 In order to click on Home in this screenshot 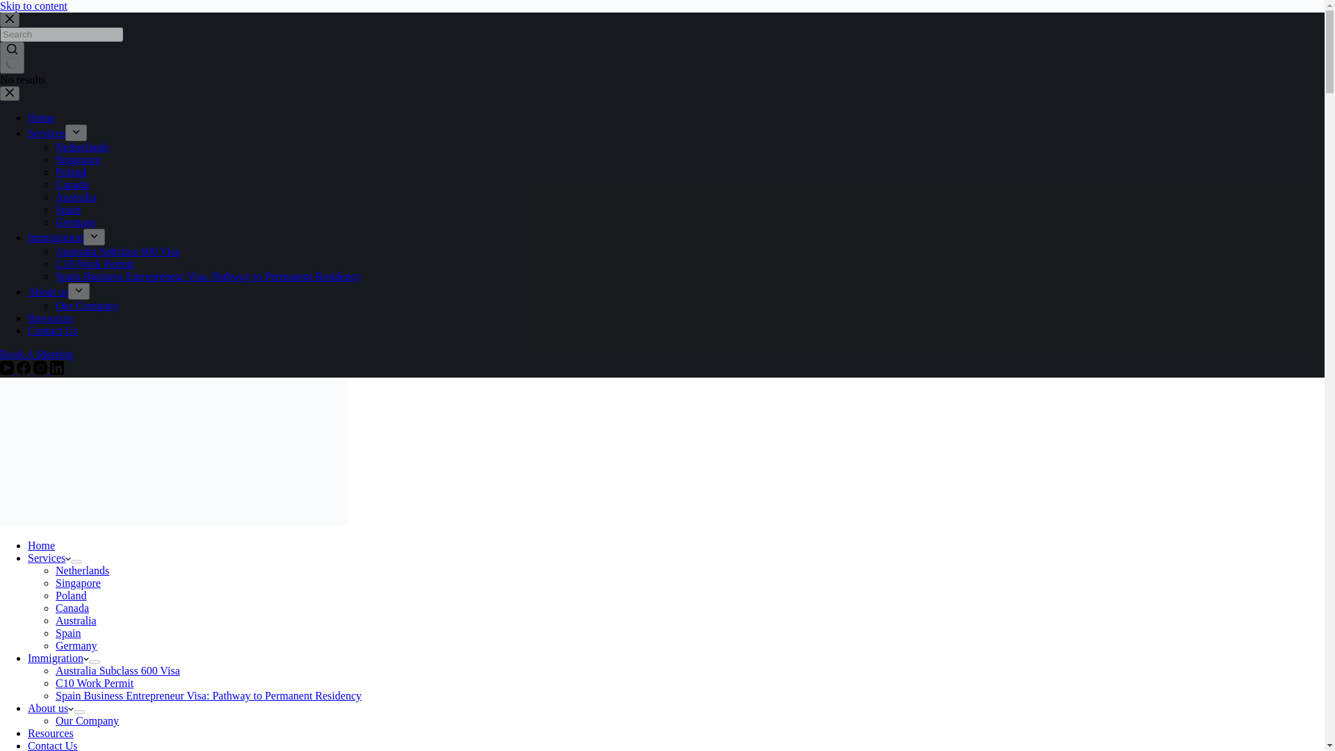, I will do `click(41, 545)`.